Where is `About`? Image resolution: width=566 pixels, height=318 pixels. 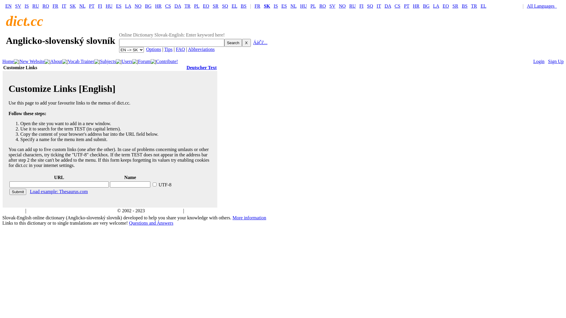 About is located at coordinates (56, 61).